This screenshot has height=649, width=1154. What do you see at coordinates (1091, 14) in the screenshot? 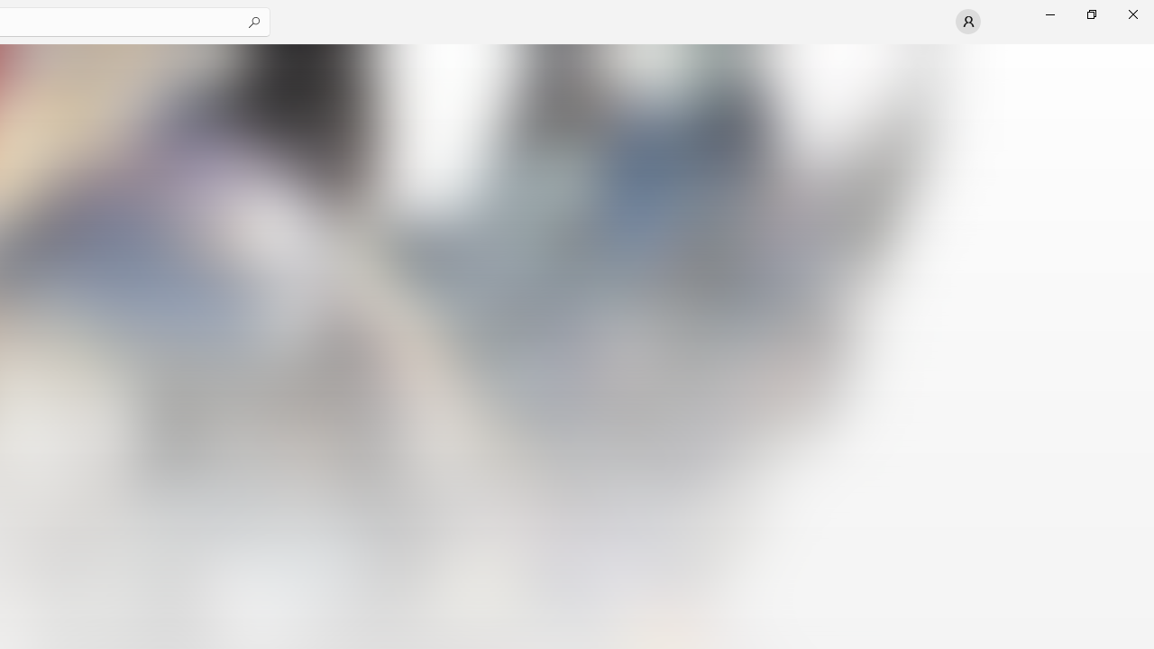
I see `Restore Microsoft Store` at bounding box center [1091, 14].